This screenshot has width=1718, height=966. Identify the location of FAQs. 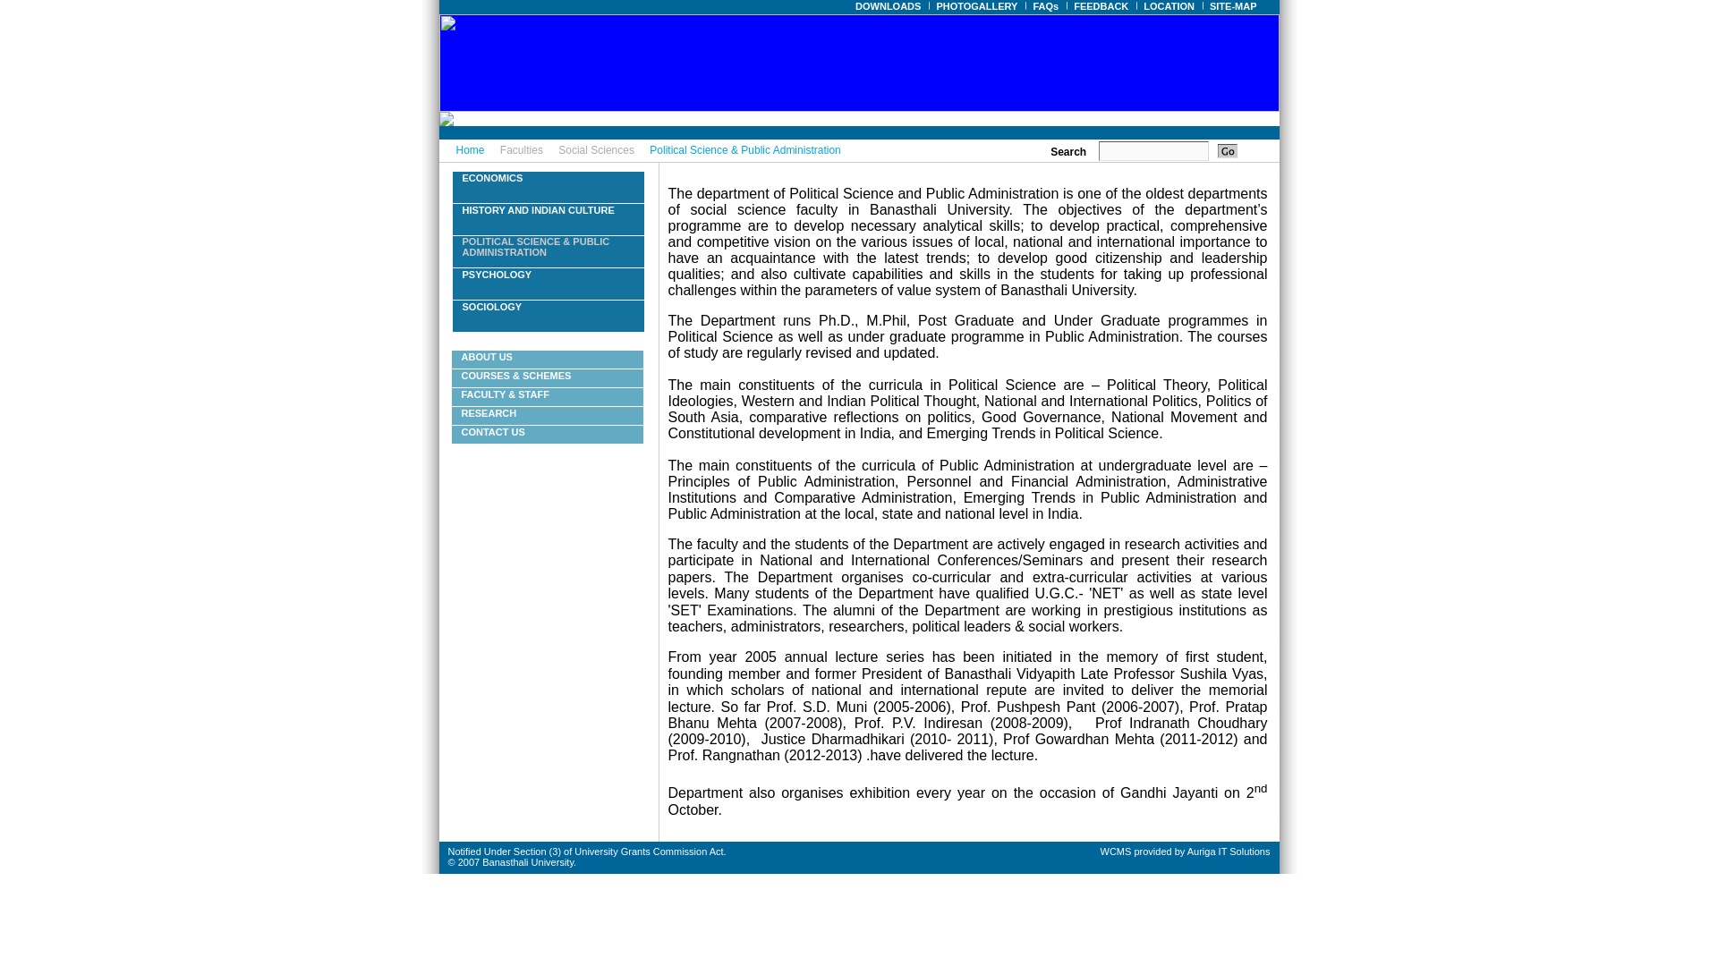
(1046, 5).